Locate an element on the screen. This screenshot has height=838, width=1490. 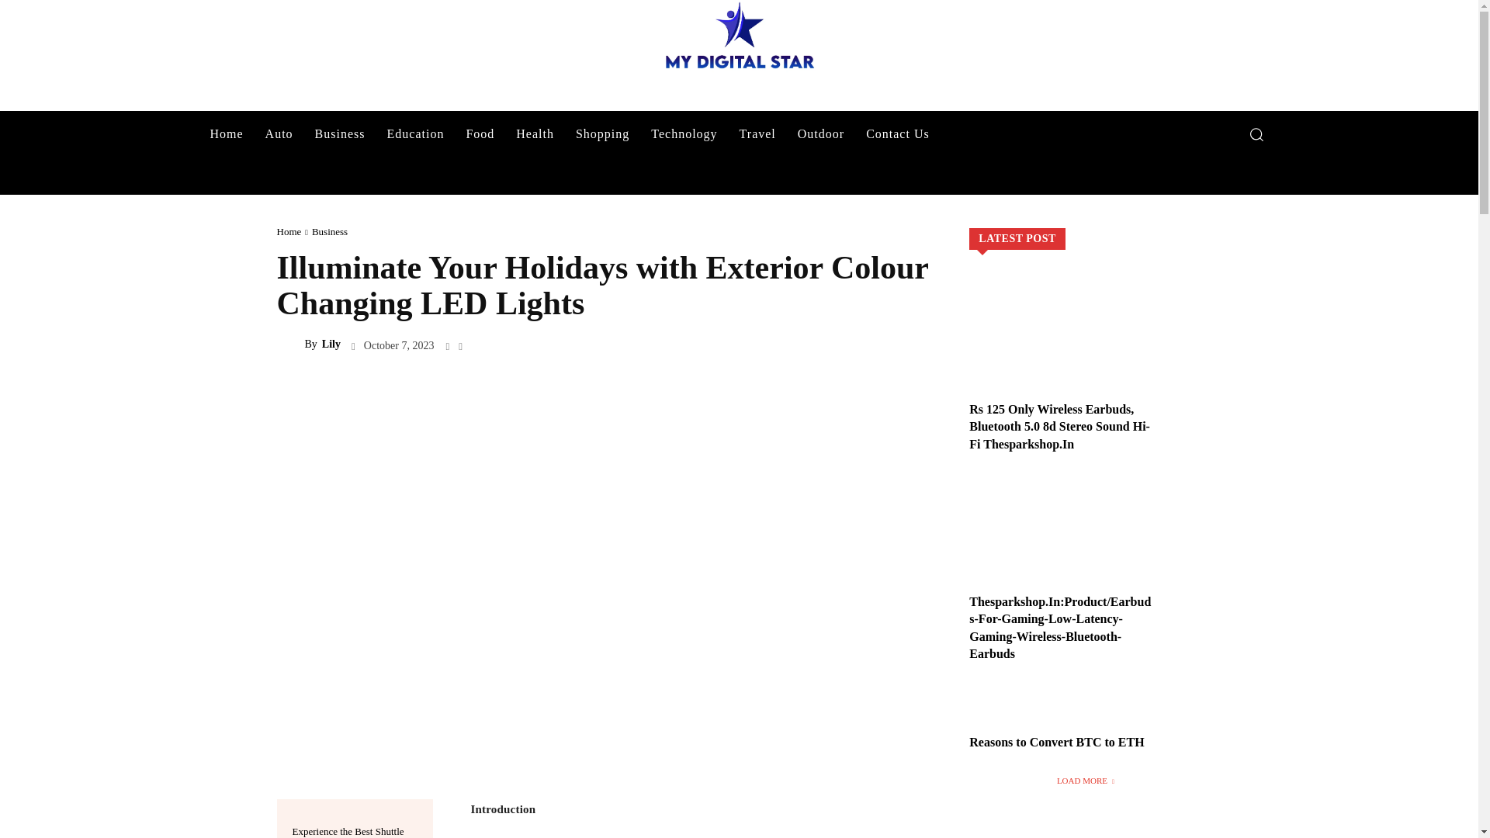
Contact Us is located at coordinates (897, 133).